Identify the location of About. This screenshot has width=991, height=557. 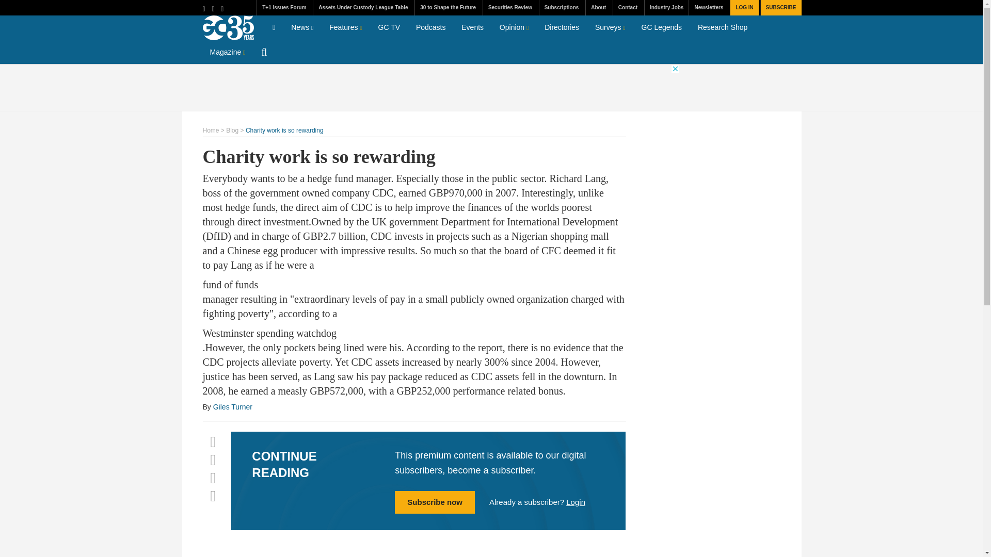
(598, 8).